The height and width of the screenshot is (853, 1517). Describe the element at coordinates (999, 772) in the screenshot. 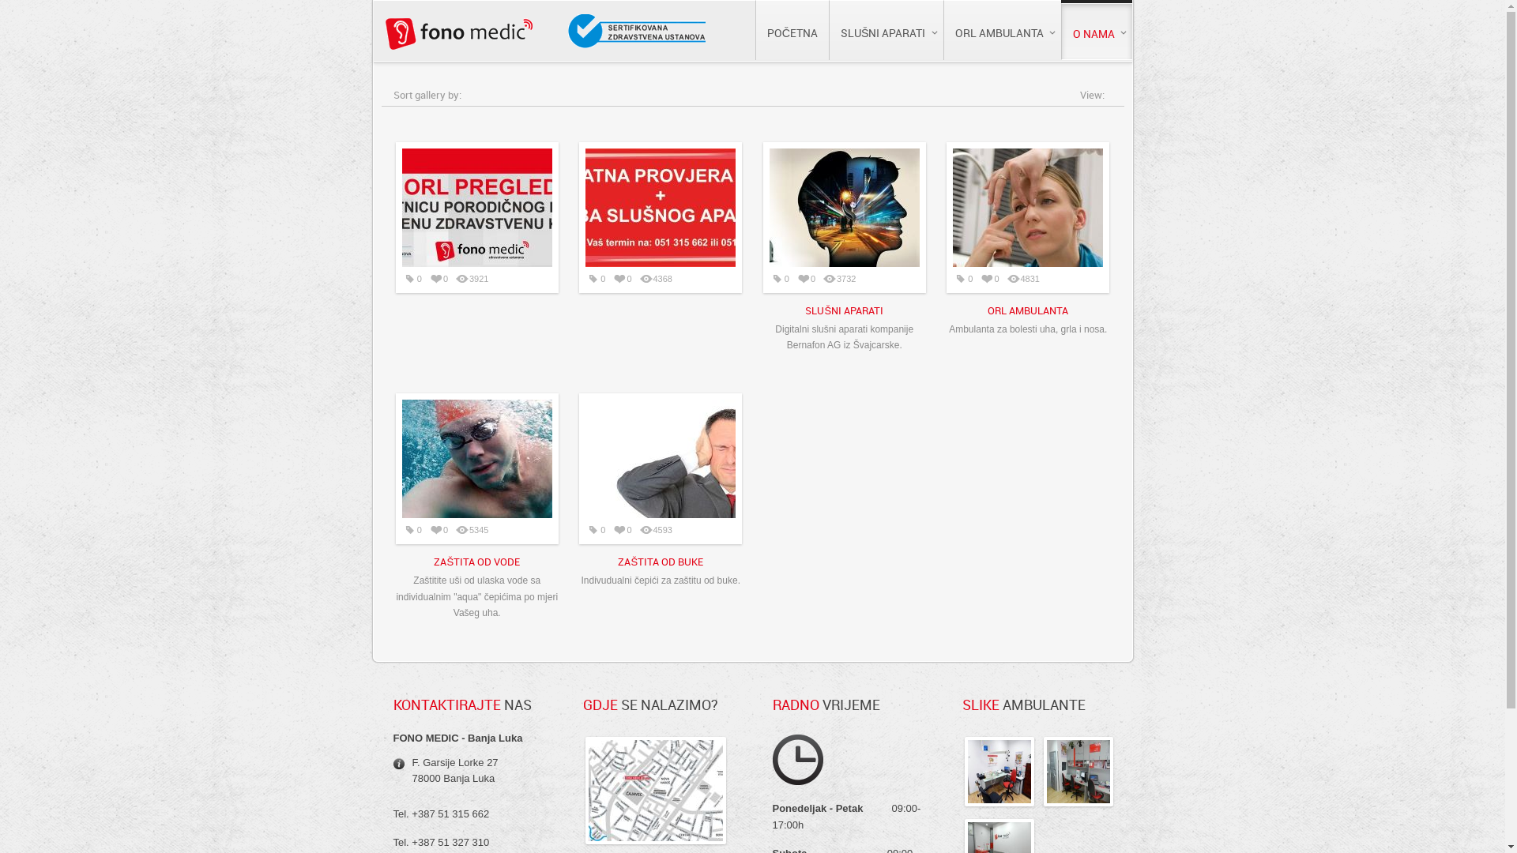

I see ` :: ORL ordinacija` at that location.